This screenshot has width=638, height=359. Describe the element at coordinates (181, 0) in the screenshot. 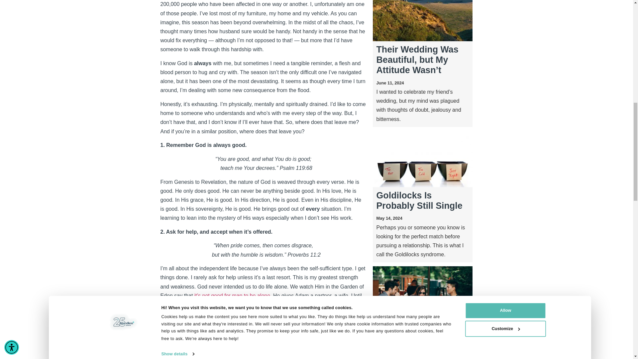

I see `Show details` at that location.